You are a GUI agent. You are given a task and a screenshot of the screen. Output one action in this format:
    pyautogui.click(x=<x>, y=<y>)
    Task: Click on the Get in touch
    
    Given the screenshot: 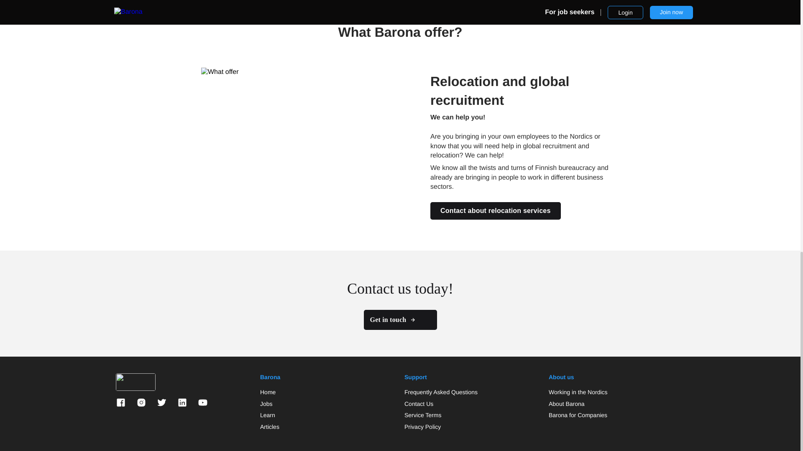 What is the action you would take?
    pyautogui.click(x=400, y=319)
    